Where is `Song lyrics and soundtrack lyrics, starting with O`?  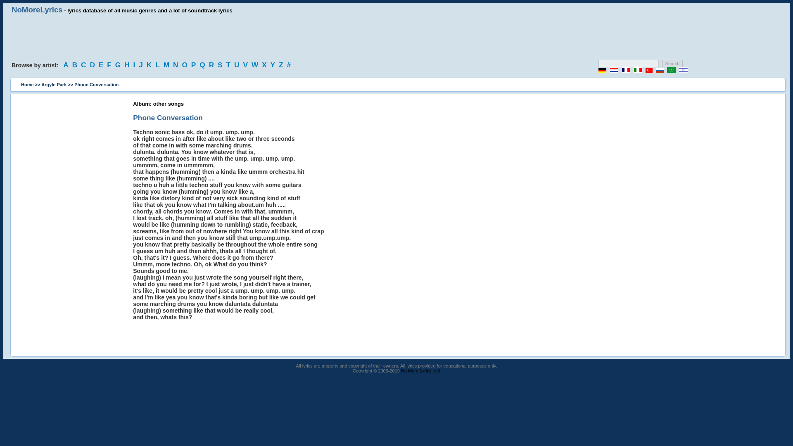
Song lyrics and soundtrack lyrics, starting with O is located at coordinates (185, 64).